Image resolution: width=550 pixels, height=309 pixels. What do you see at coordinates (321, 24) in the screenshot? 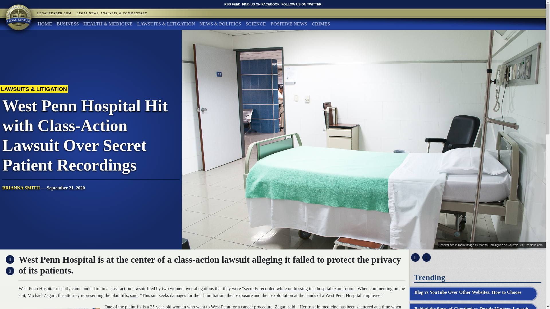
I see `Crimes` at bounding box center [321, 24].